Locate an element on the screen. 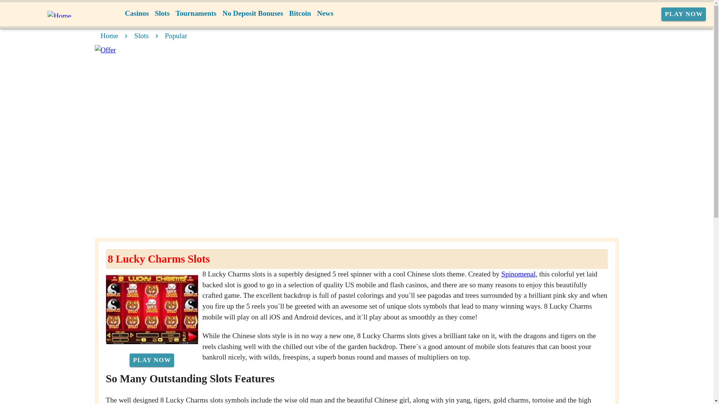 The image size is (719, 404). No Deposit Bonuses is located at coordinates (252, 13).